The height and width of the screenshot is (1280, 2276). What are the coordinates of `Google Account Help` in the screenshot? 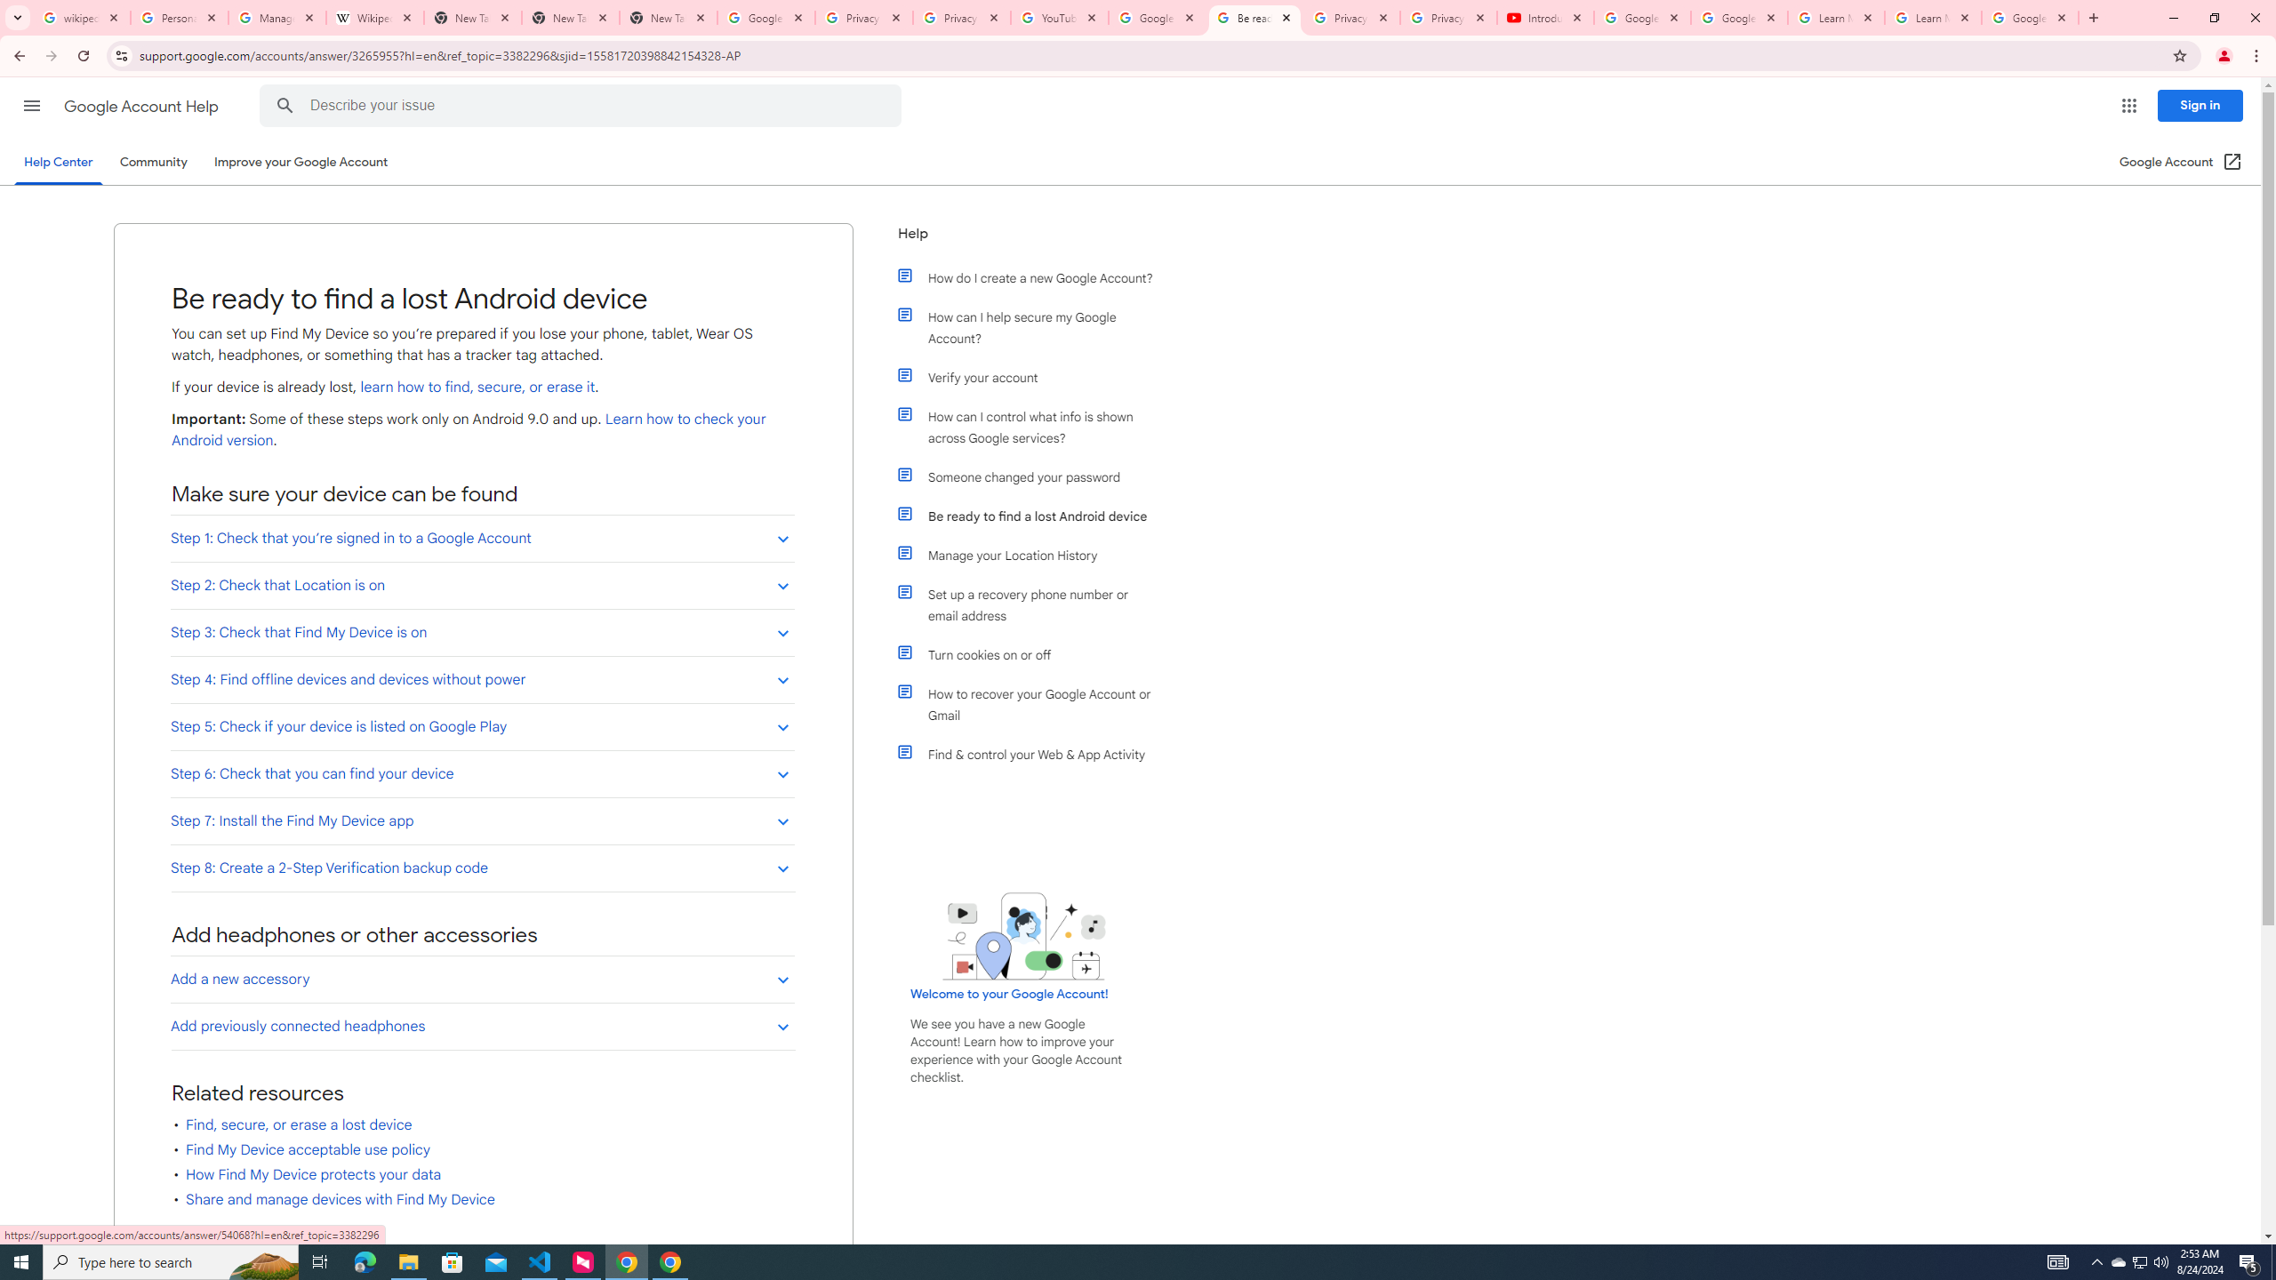 It's located at (1158, 18).